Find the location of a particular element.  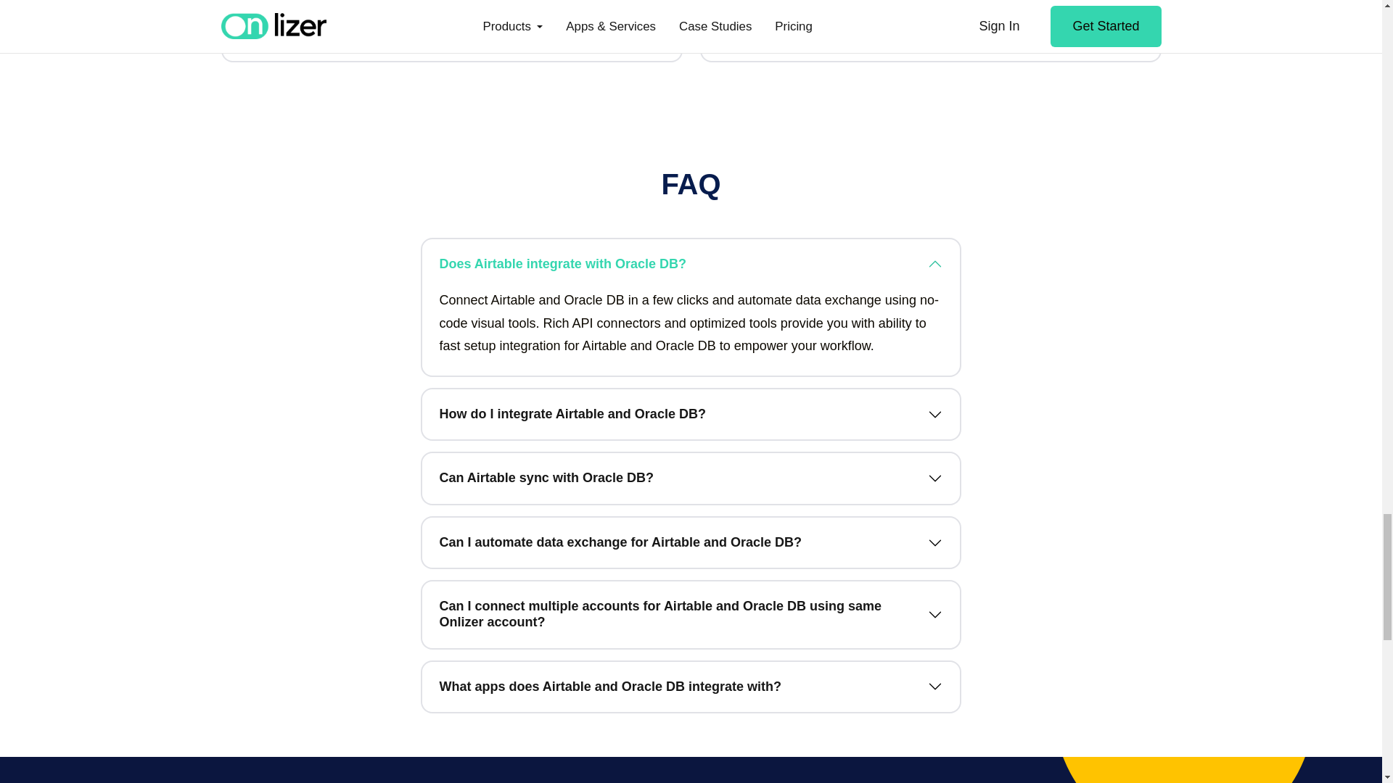

Can I automate data exchange for Airtable and Oracle DB? is located at coordinates (691, 542).